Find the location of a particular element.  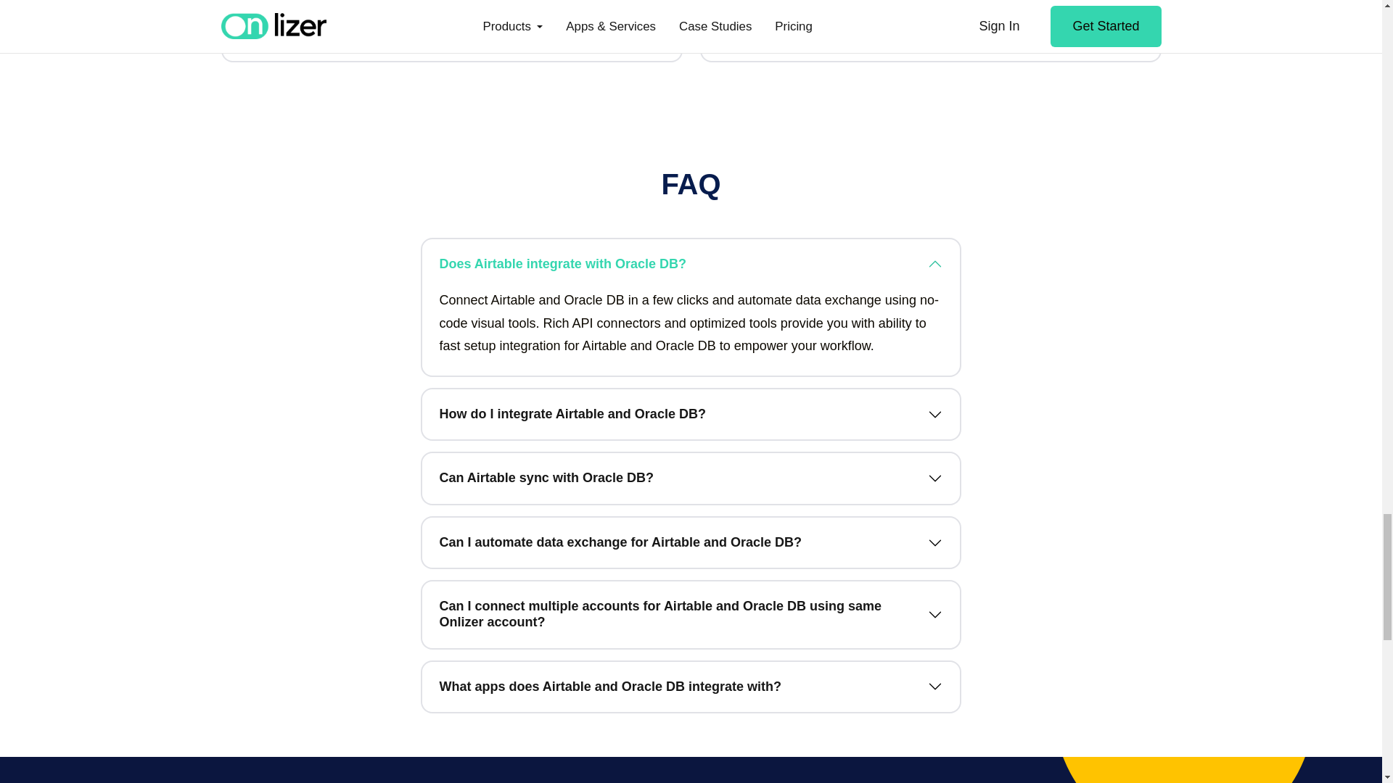

Can I automate data exchange for Airtable and Oracle DB? is located at coordinates (691, 542).